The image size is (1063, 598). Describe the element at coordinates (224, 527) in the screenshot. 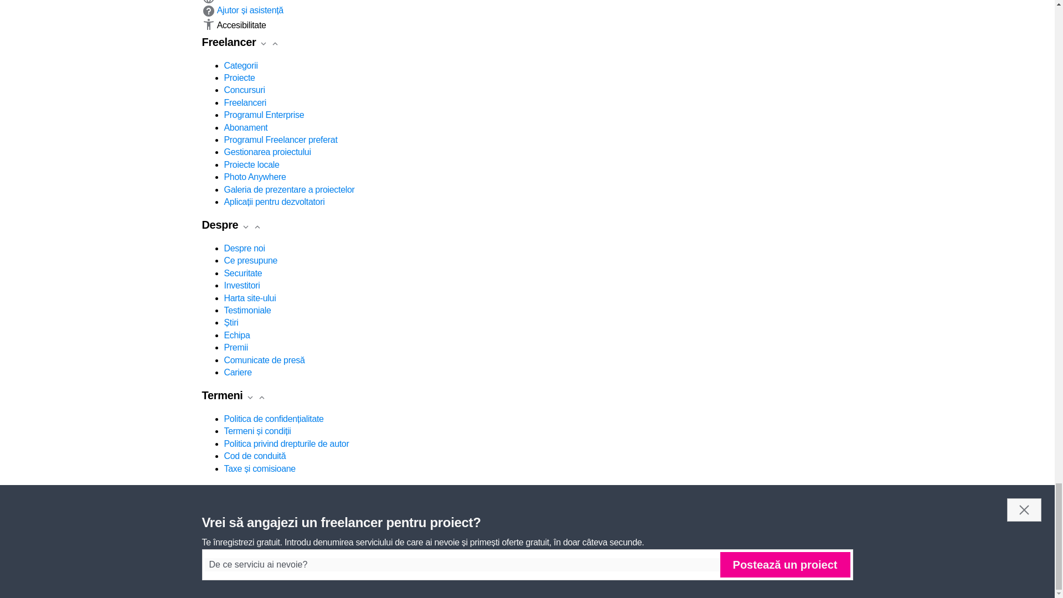

I see `Freelancer pe Twitter` at that location.